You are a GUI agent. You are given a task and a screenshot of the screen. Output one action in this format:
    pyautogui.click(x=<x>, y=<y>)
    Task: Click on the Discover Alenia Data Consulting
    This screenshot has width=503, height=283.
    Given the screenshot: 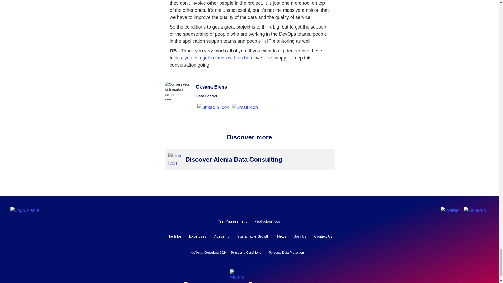 What is the action you would take?
    pyautogui.click(x=237, y=159)
    